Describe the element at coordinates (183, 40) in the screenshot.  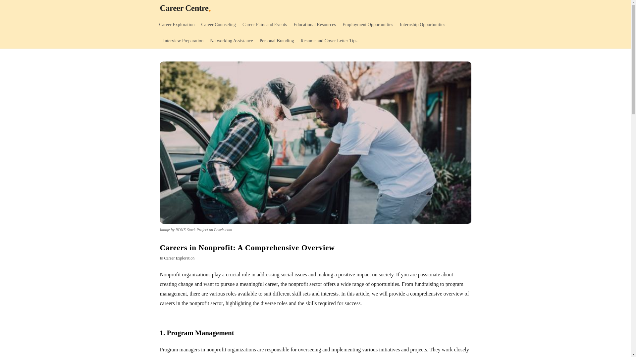
I see `Interview Preparation` at that location.